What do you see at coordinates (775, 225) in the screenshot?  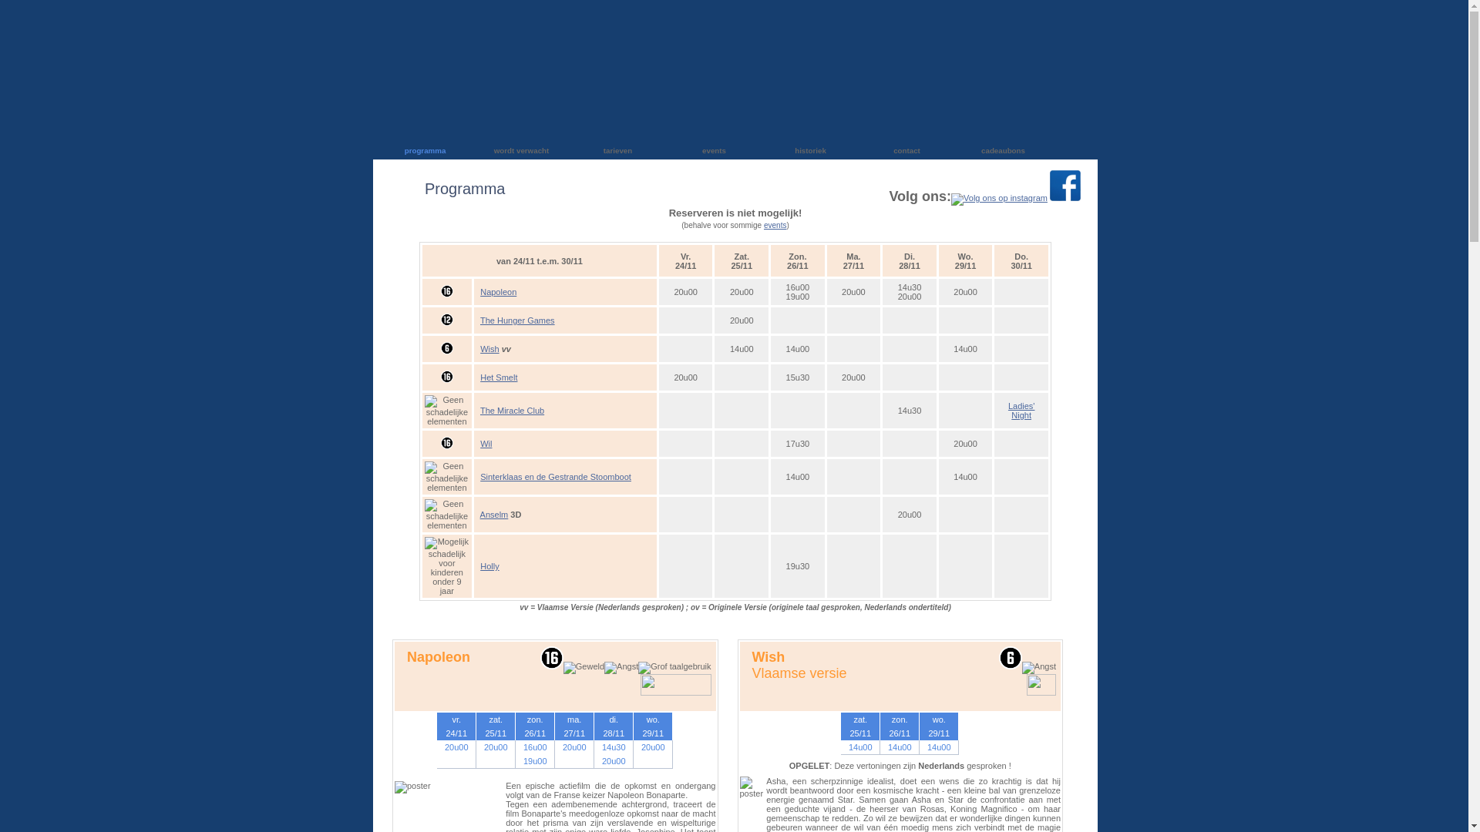 I see `events` at bounding box center [775, 225].